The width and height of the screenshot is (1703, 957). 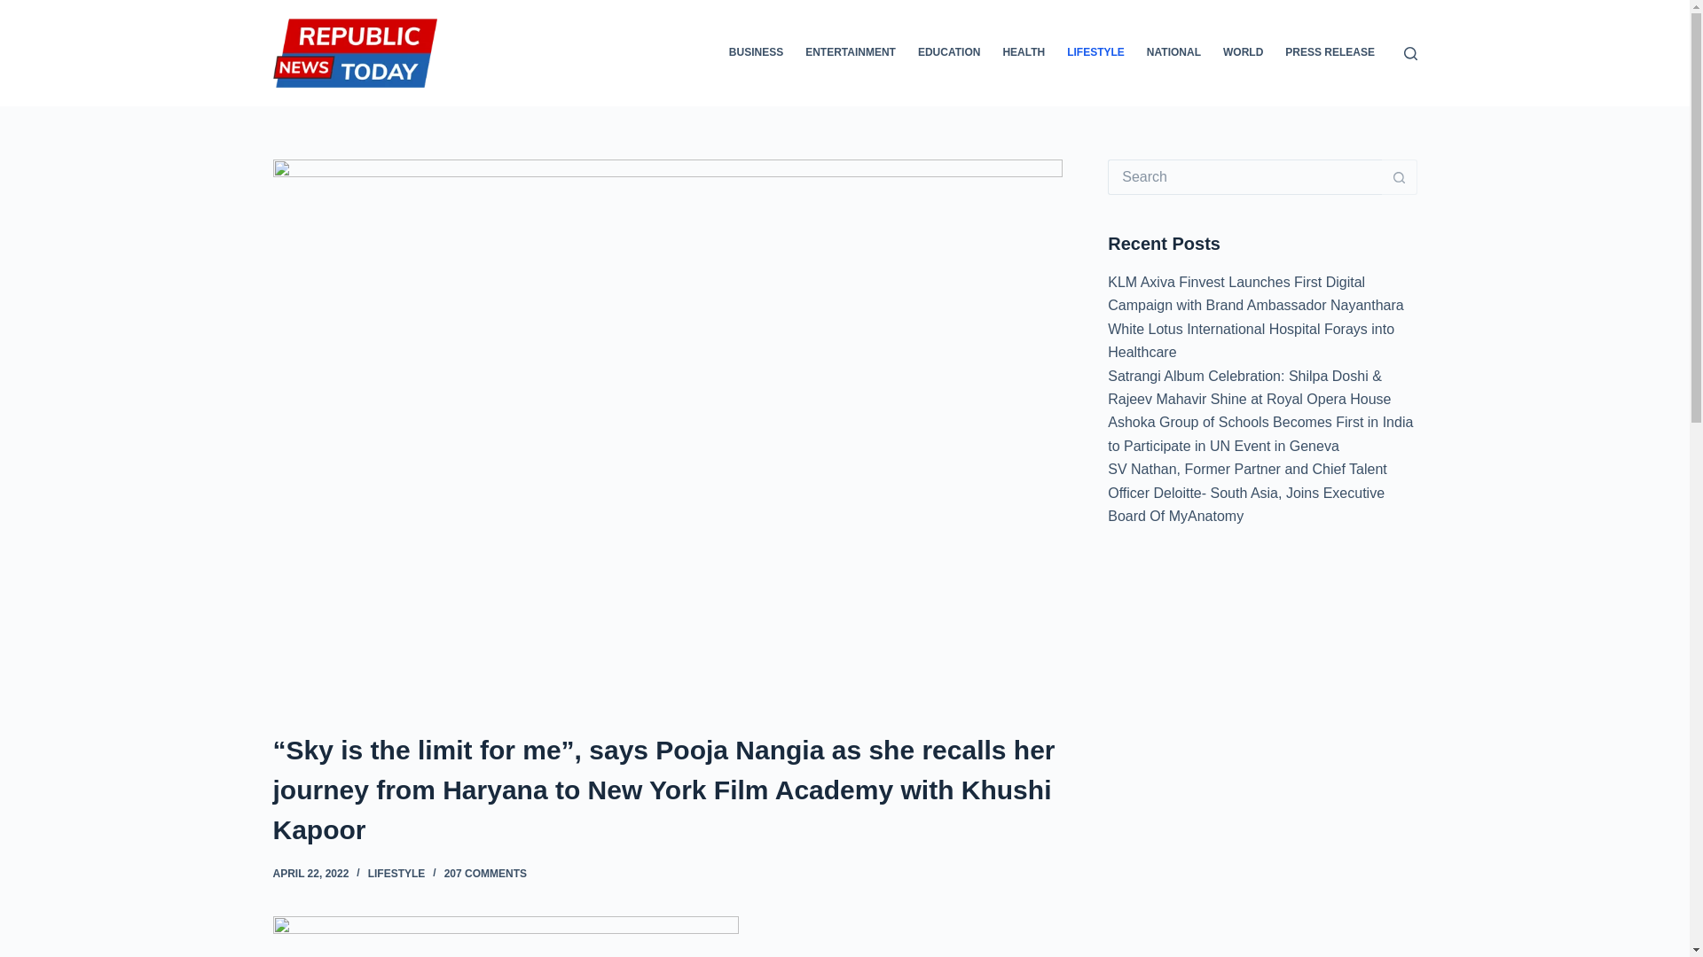 I want to click on ENTERTAINMENT, so click(x=851, y=53).